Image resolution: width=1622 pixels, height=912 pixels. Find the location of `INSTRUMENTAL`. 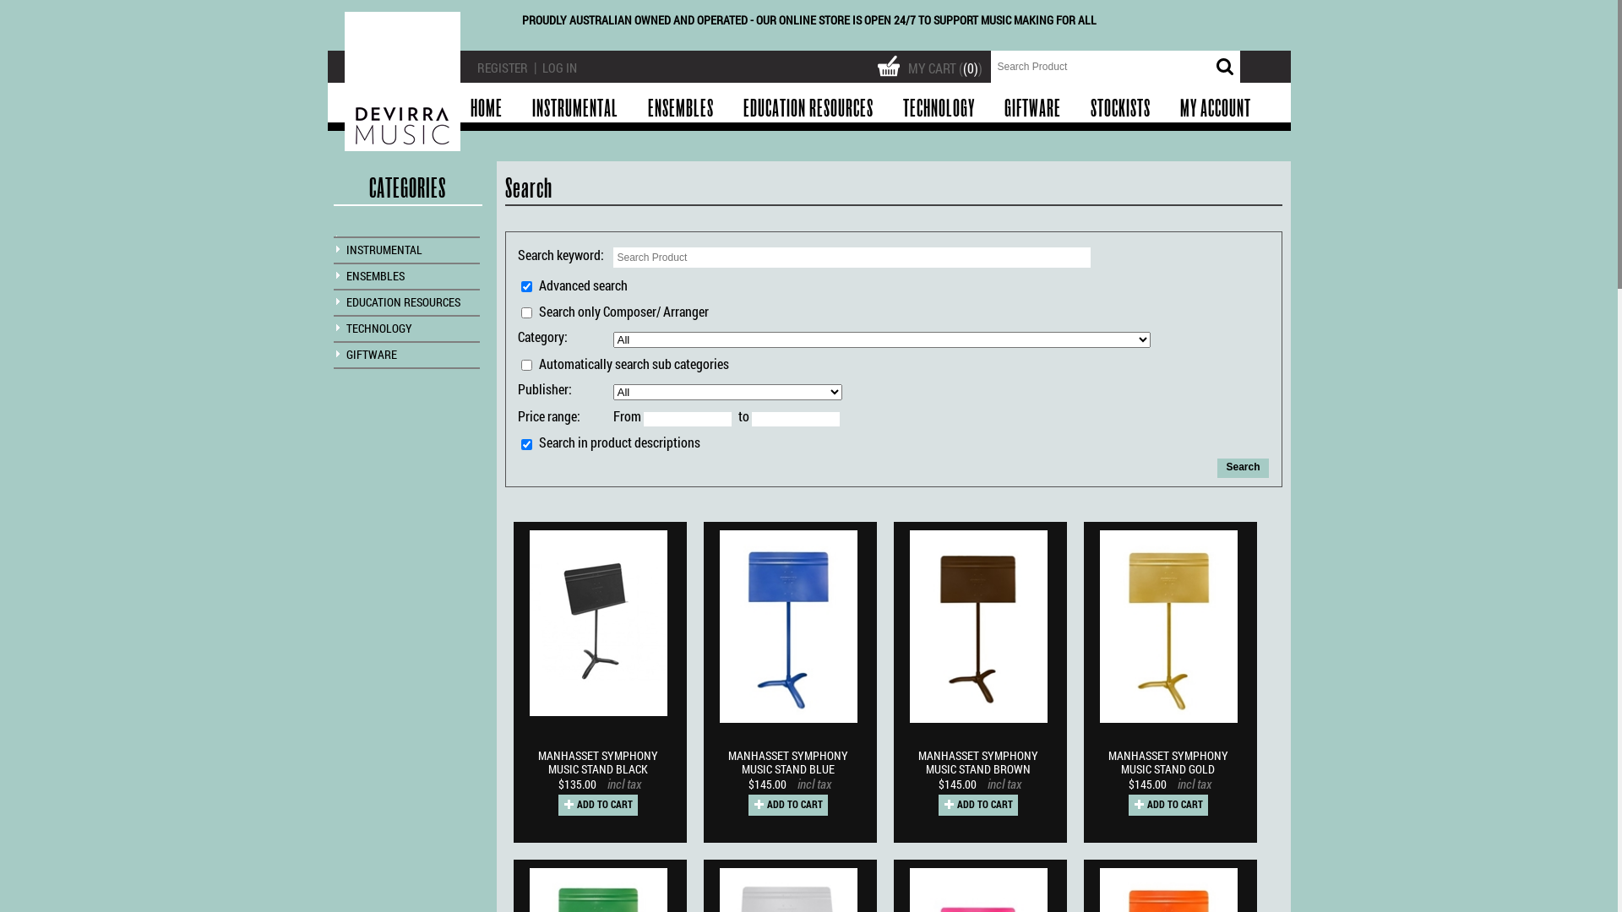

INSTRUMENTAL is located at coordinates (575, 109).